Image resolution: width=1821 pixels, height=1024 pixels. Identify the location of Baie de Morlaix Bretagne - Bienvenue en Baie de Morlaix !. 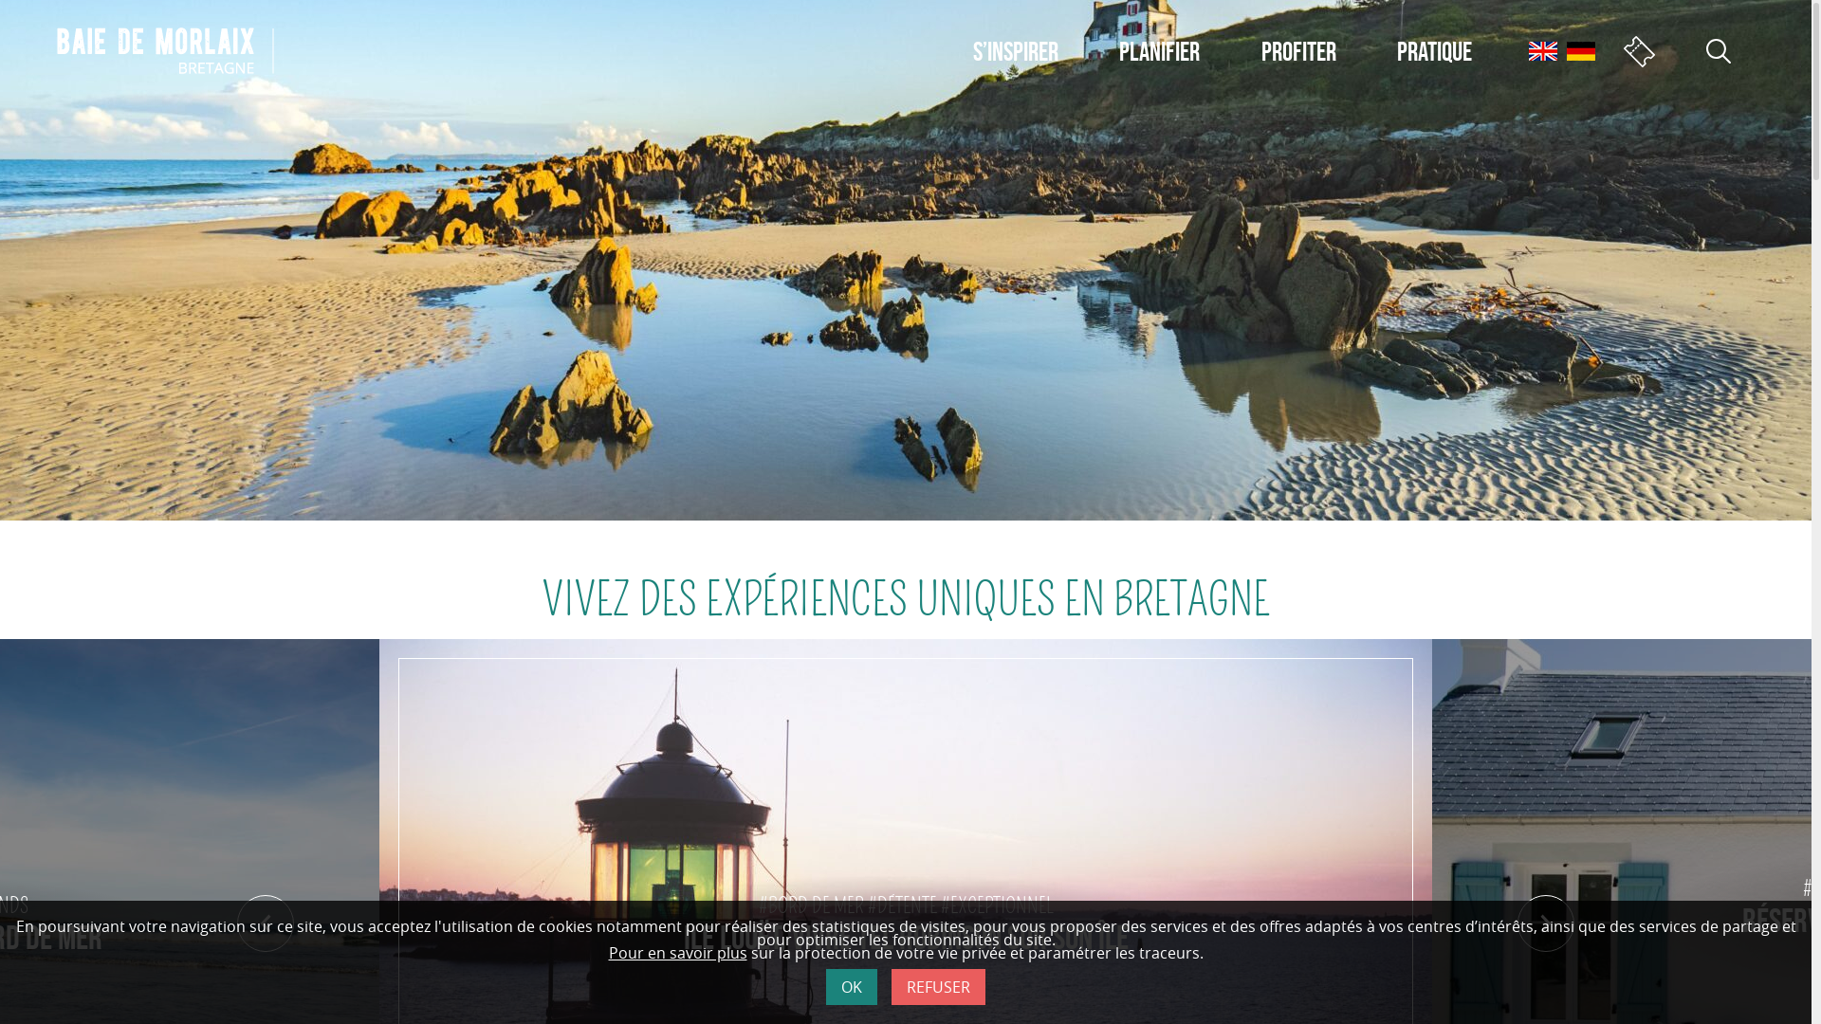
(165, 49).